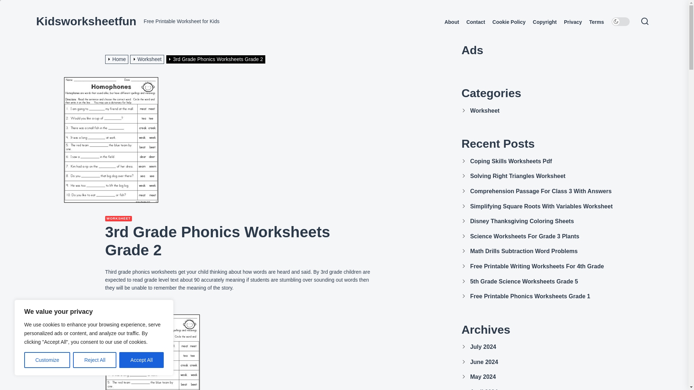 This screenshot has height=390, width=694. Describe the element at coordinates (118, 59) in the screenshot. I see `Home` at that location.